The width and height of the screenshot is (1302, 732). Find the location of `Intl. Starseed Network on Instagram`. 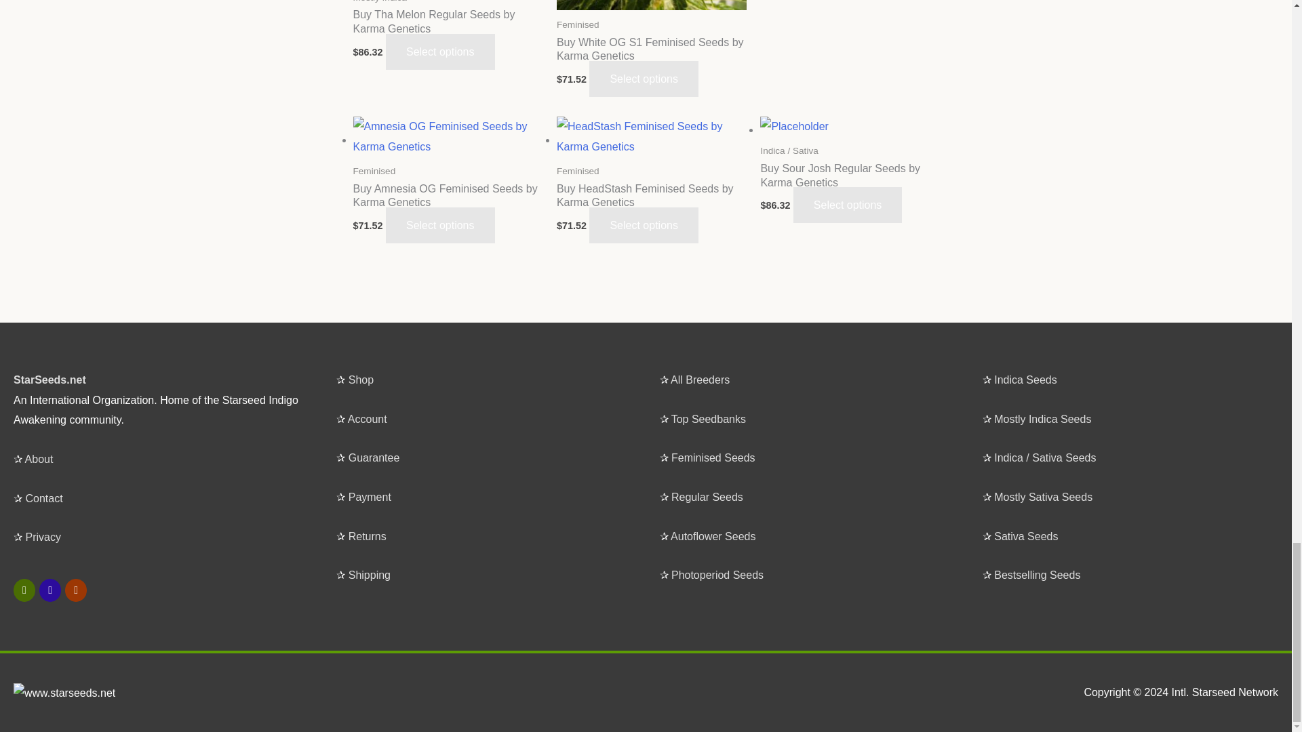

Intl. Starseed Network on Instagram is located at coordinates (50, 590).